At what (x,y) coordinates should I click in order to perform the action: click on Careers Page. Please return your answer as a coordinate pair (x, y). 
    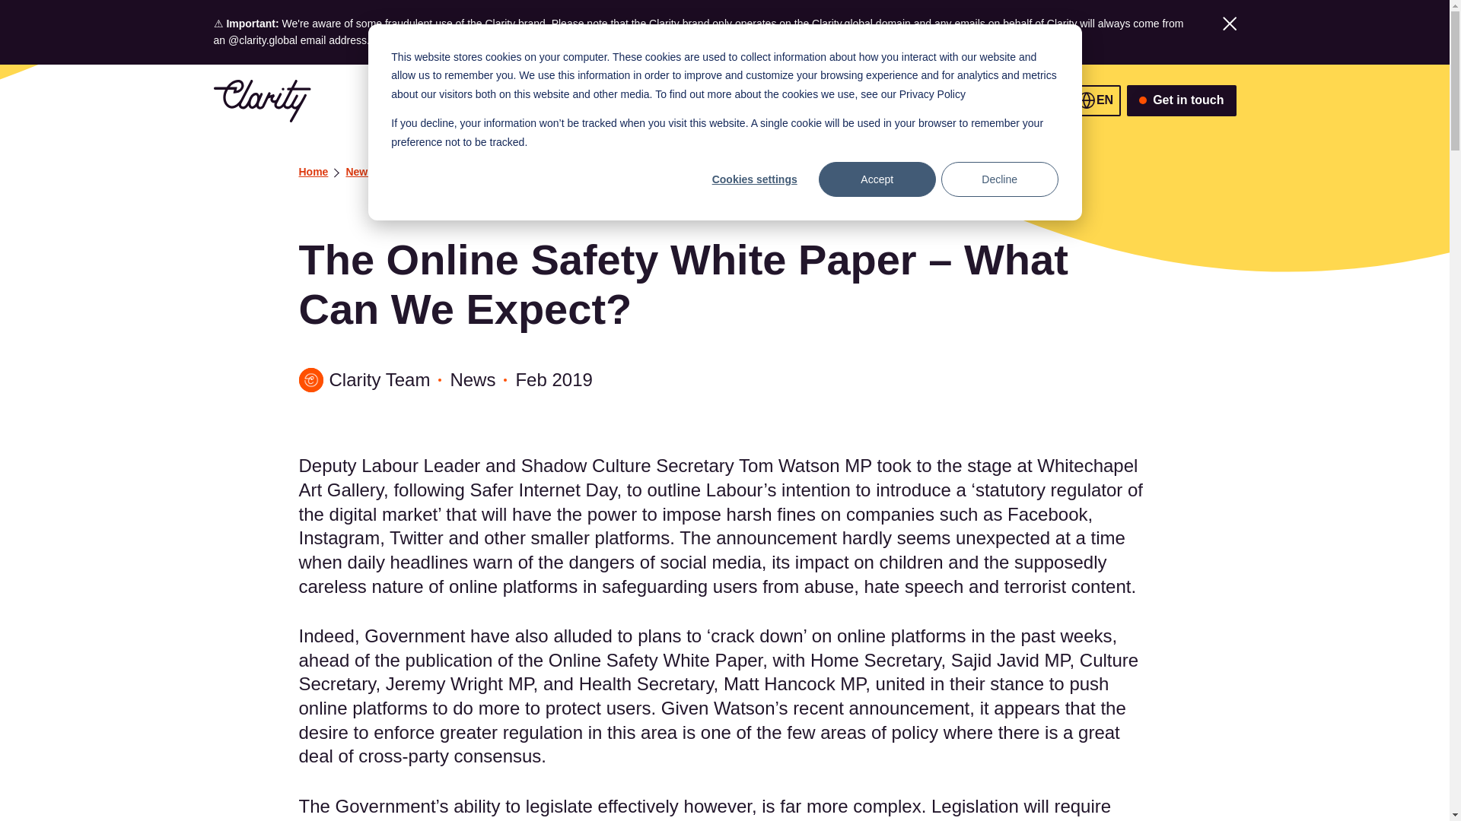
    Looking at the image, I should click on (598, 40).